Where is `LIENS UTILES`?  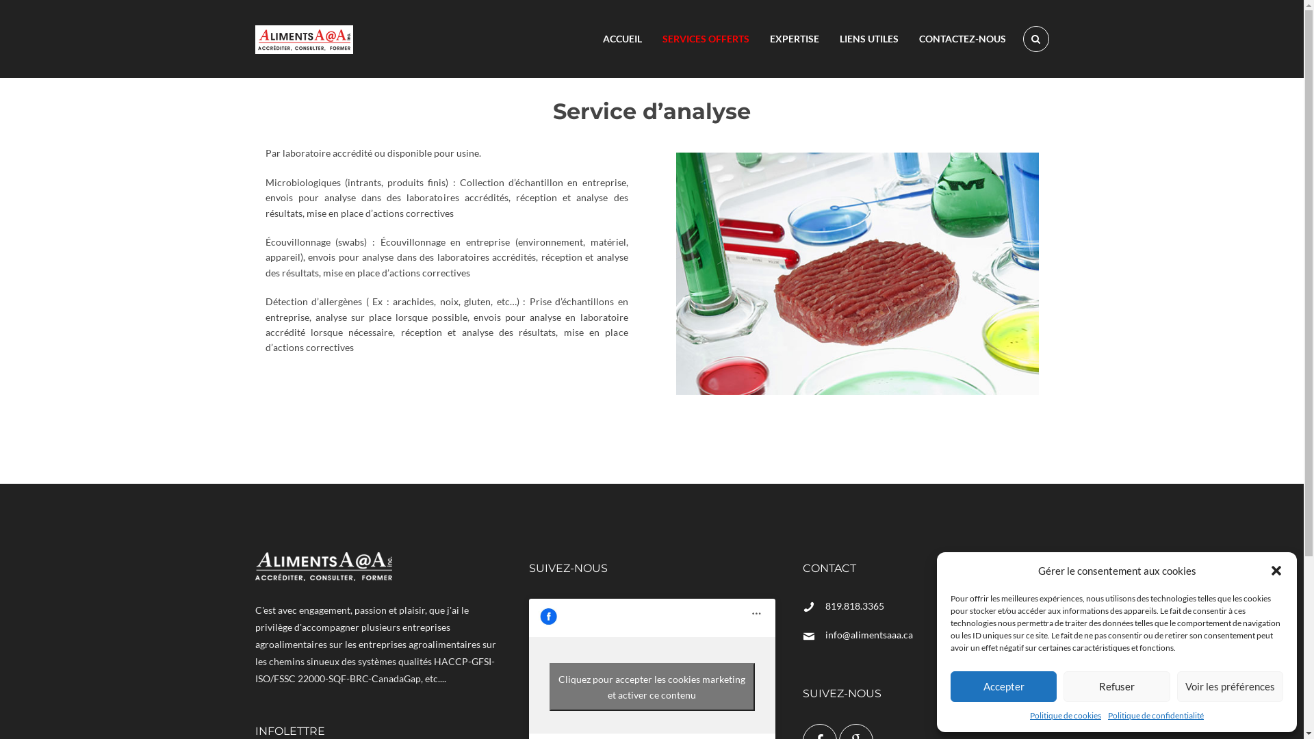
LIENS UTILES is located at coordinates (869, 39).